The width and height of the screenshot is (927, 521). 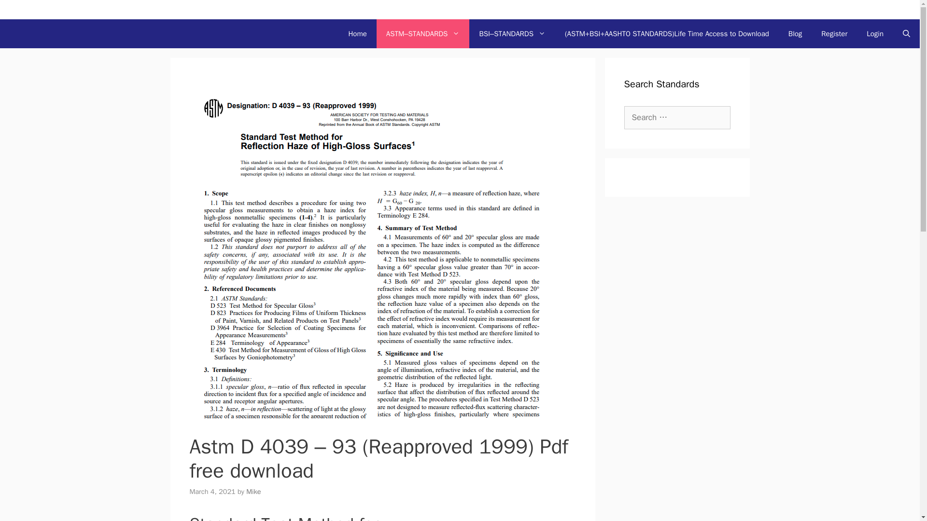 I want to click on Search, so click(x=21, y=11).